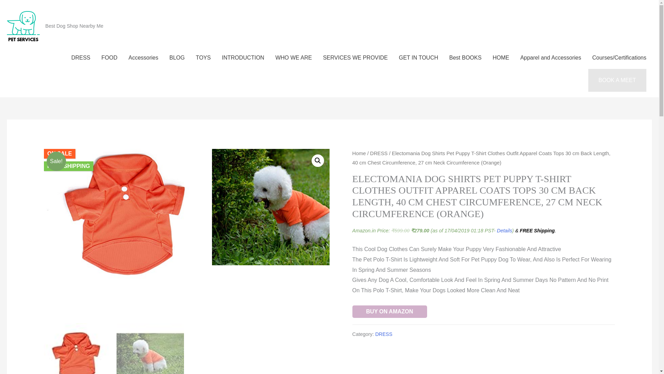  What do you see at coordinates (143, 57) in the screenshot?
I see `Accessories` at bounding box center [143, 57].